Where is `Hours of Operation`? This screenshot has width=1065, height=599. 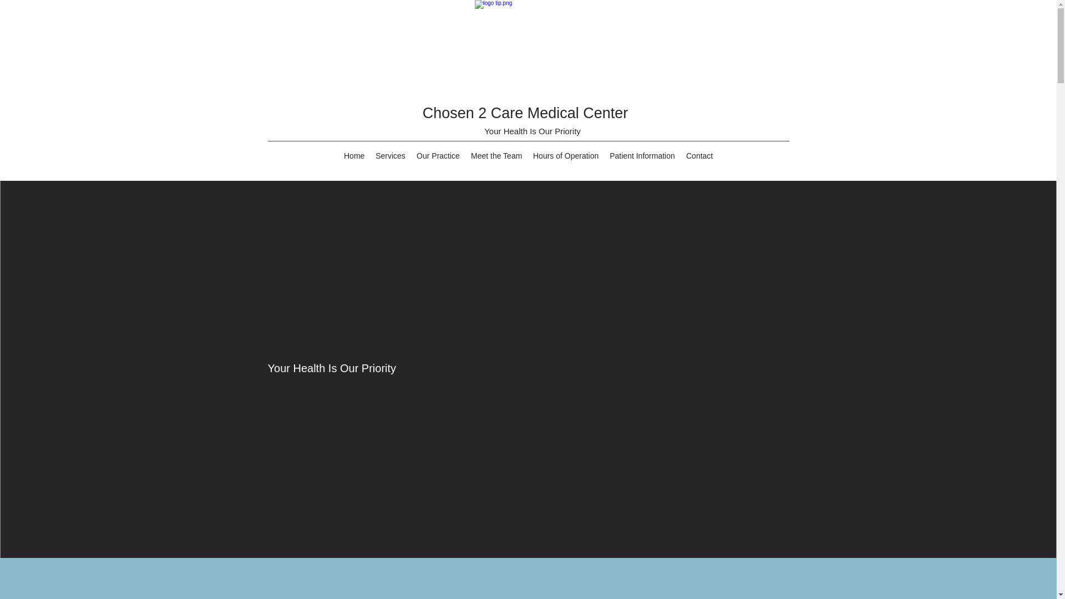
Hours of Operation is located at coordinates (565, 155).